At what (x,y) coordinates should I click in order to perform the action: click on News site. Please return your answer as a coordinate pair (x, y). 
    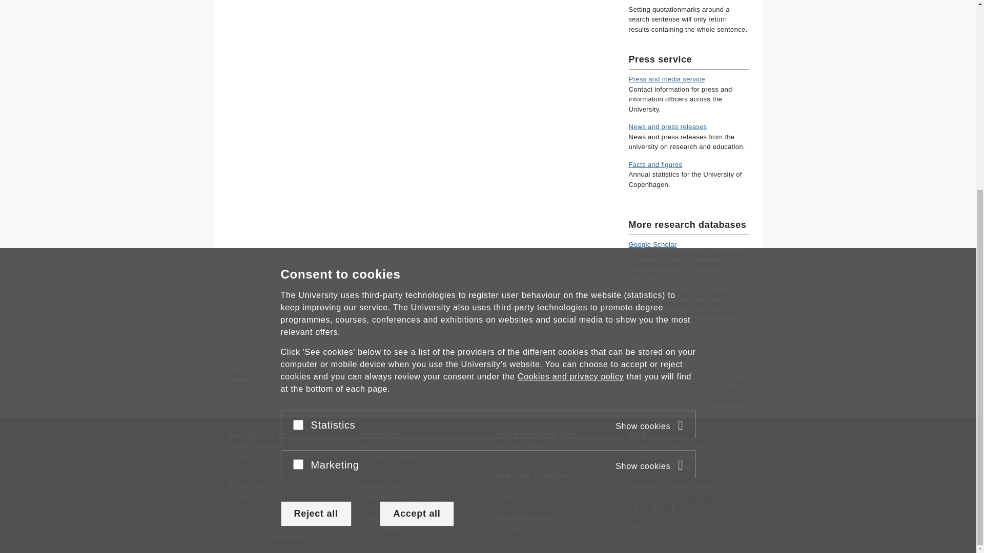
    Looking at the image, I should click on (667, 126).